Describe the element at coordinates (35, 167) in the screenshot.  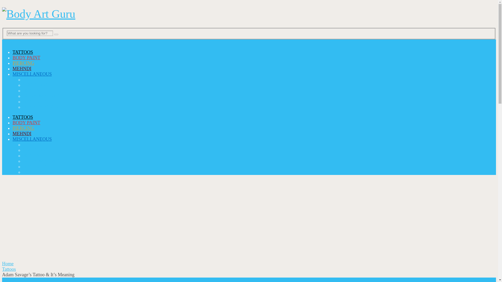
I see `BRANDING` at that location.